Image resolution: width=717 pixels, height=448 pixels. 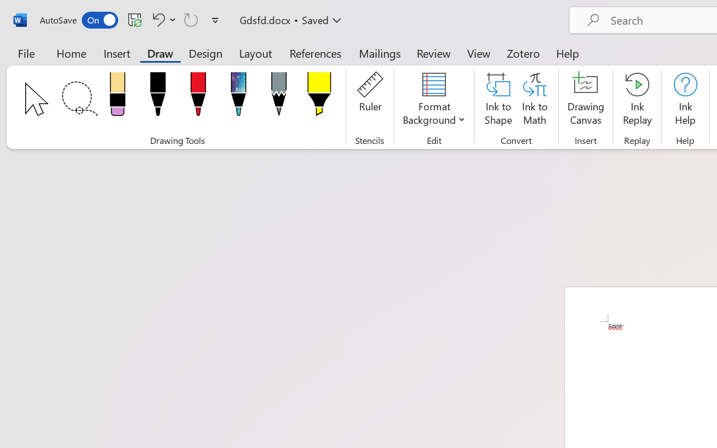 What do you see at coordinates (162, 64) in the screenshot?
I see `Screen Recording` at bounding box center [162, 64].